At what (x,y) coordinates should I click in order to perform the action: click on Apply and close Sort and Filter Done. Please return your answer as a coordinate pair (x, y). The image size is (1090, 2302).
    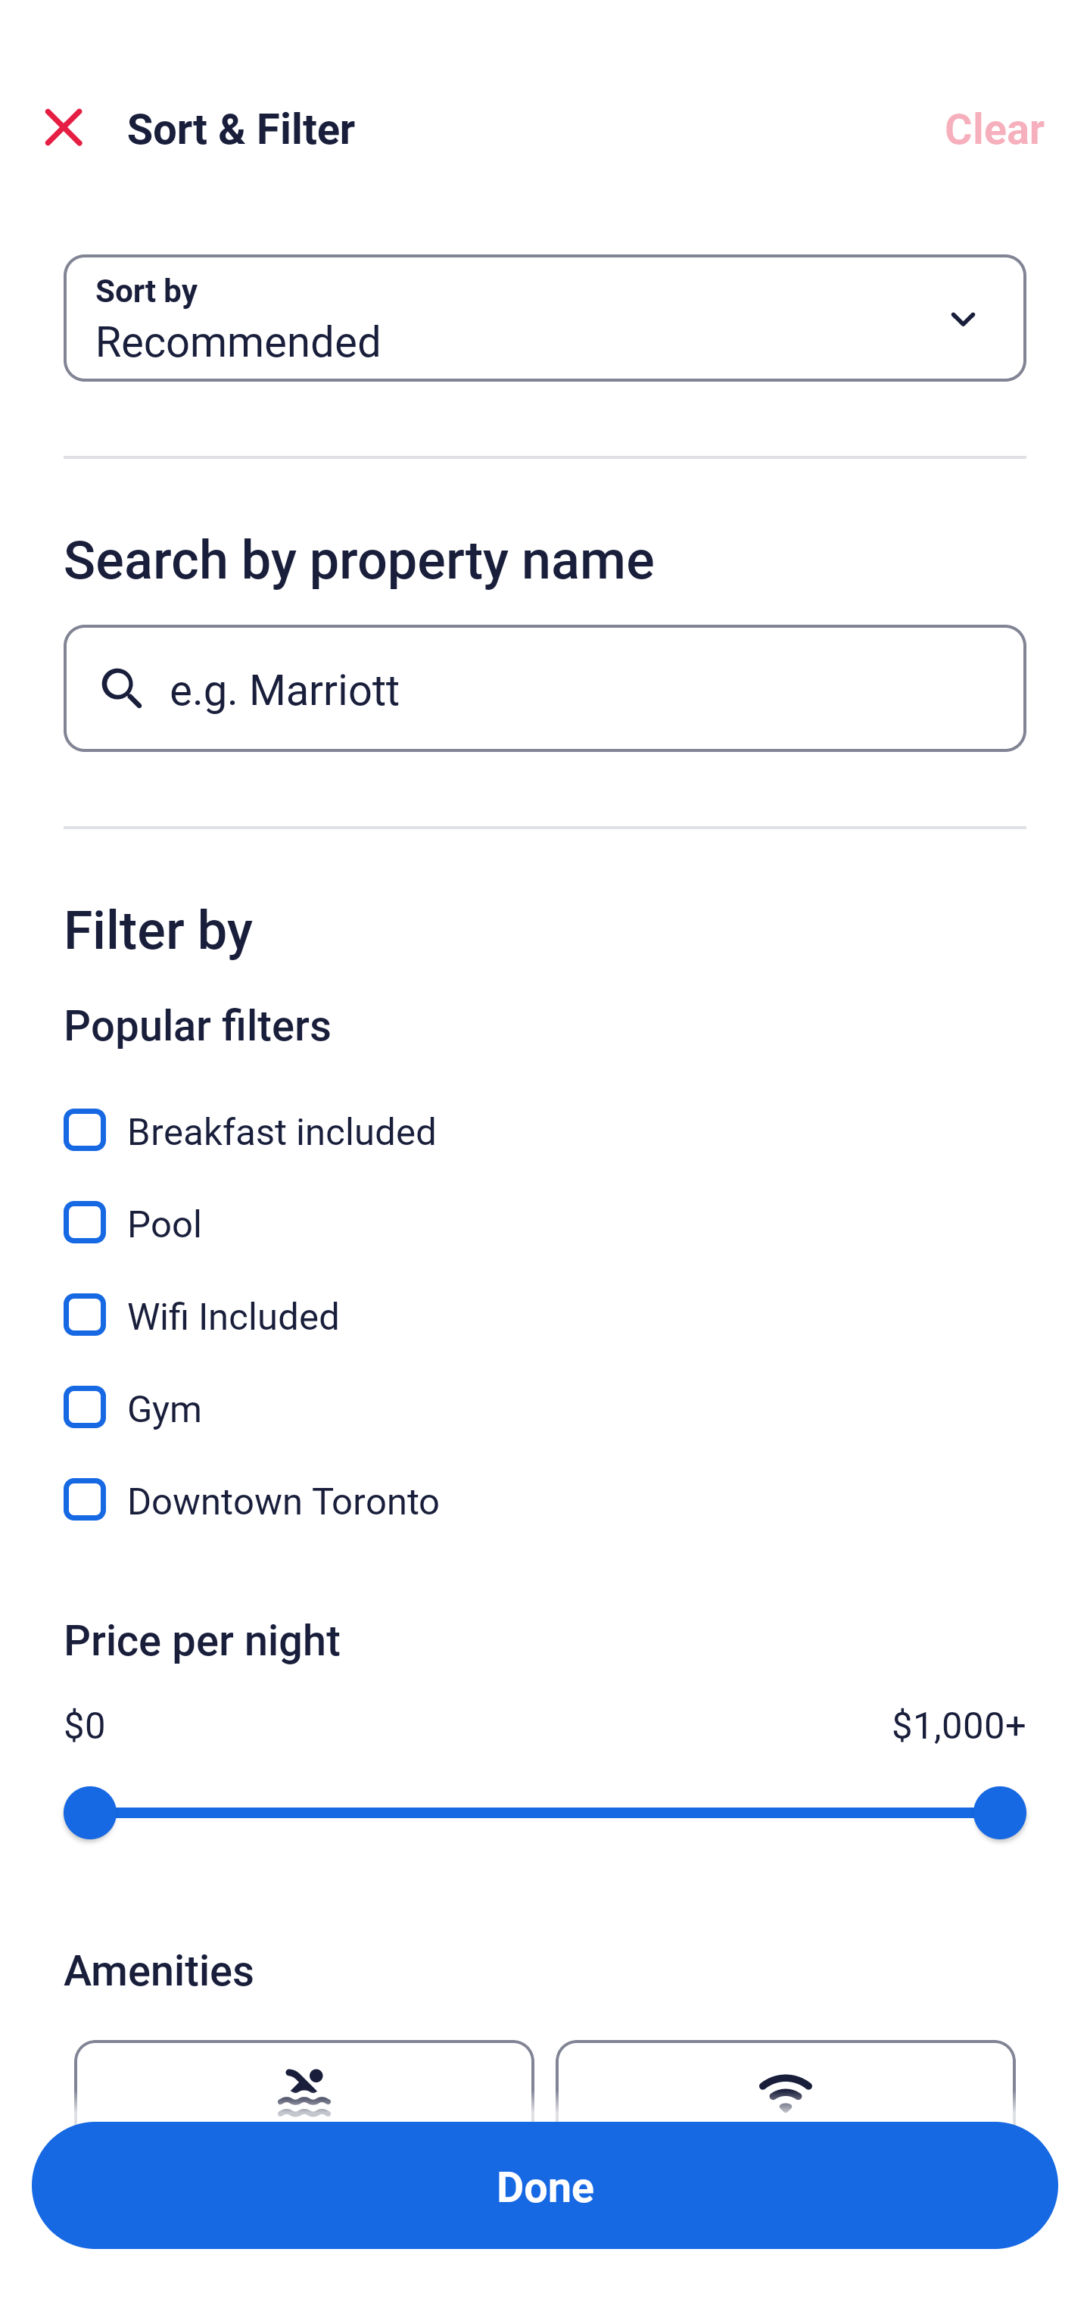
    Looking at the image, I should click on (545, 2185).